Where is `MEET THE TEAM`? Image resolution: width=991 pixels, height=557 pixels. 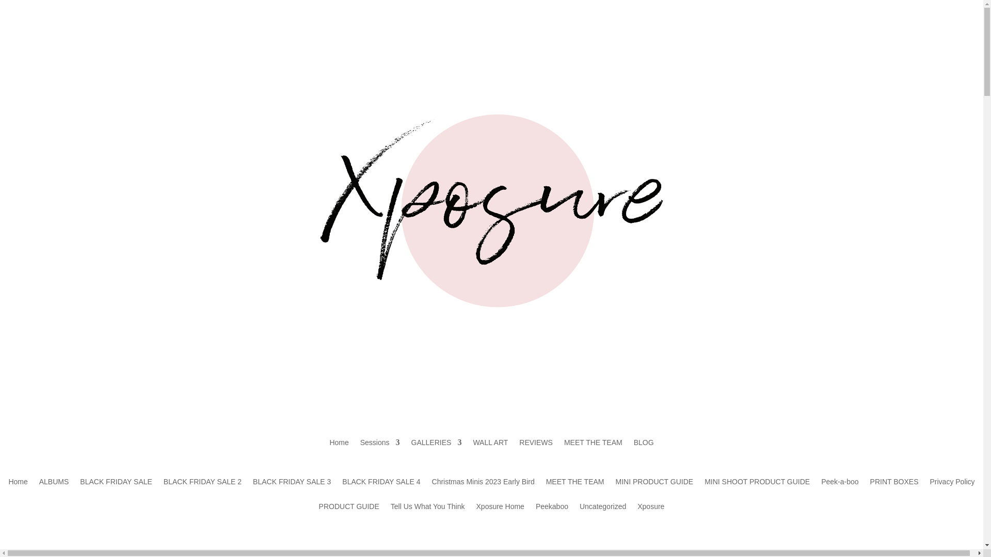 MEET THE TEAM is located at coordinates (593, 450).